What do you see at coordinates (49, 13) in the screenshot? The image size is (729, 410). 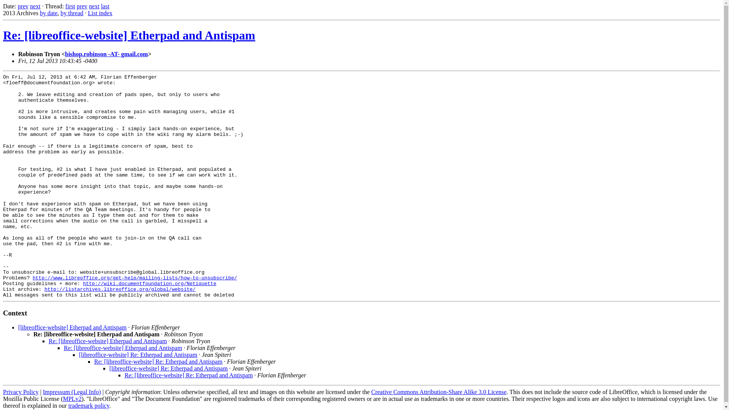 I see `by date` at bounding box center [49, 13].